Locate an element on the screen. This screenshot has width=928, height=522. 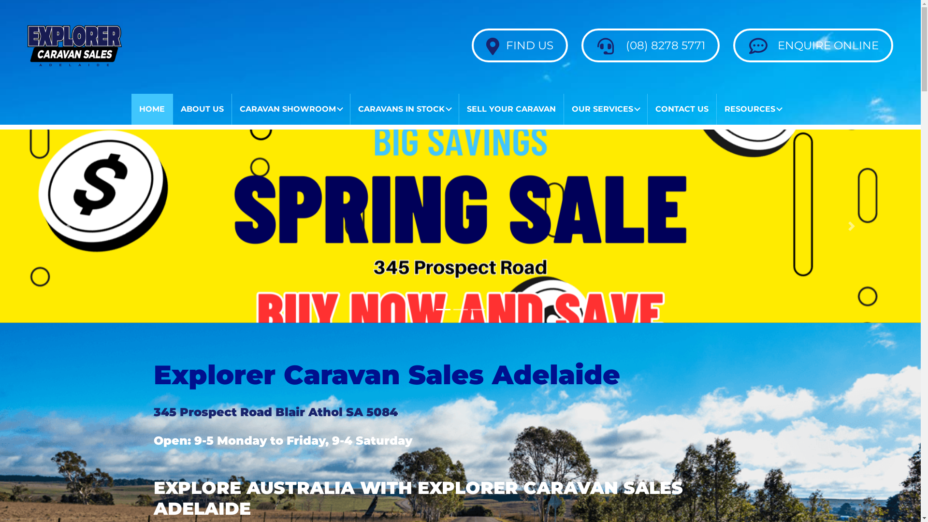
ABOUT US is located at coordinates (202, 109).